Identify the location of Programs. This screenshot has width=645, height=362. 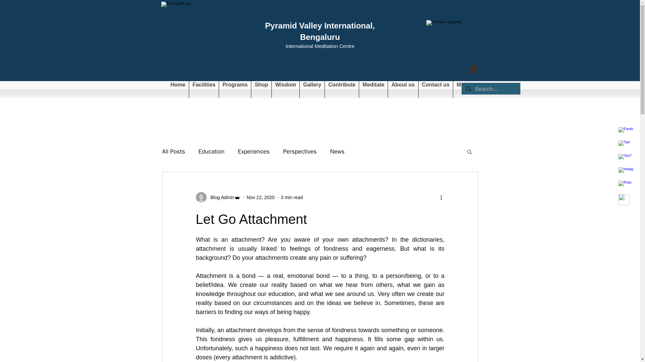
(235, 89).